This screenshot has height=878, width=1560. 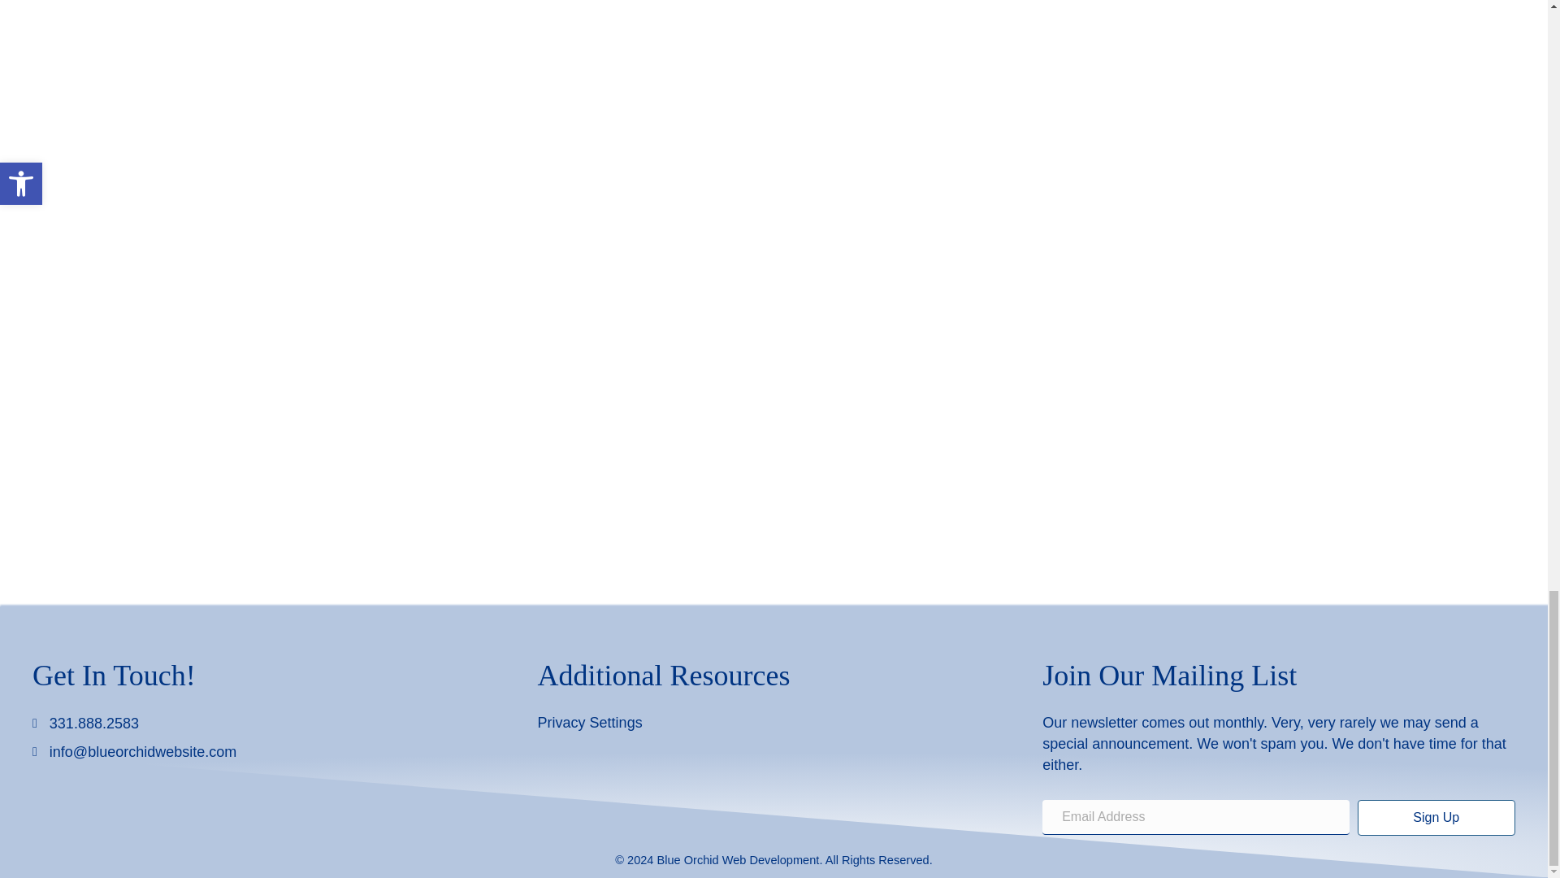 I want to click on Privacy Settings, so click(x=590, y=722).